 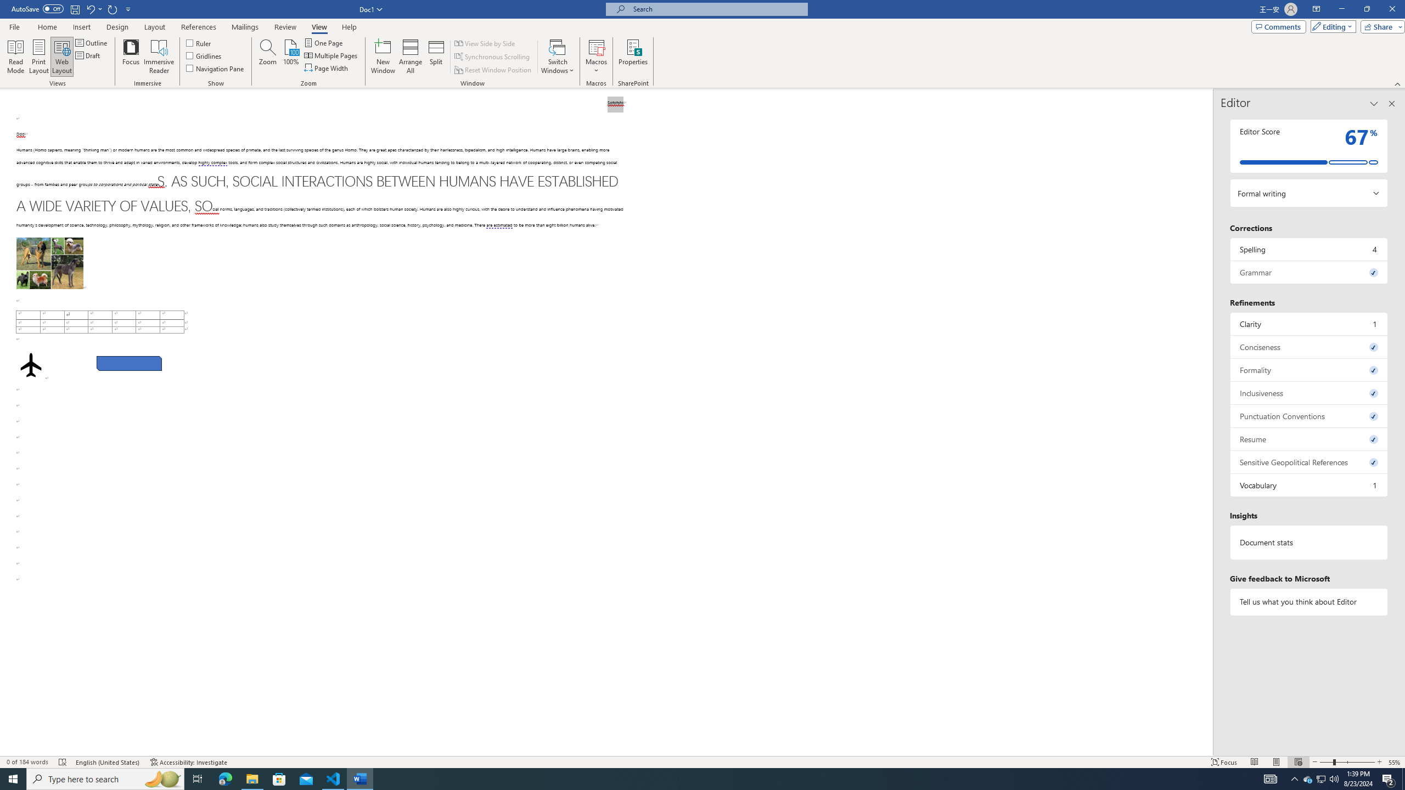 I want to click on View Side by Side, so click(x=485, y=43).